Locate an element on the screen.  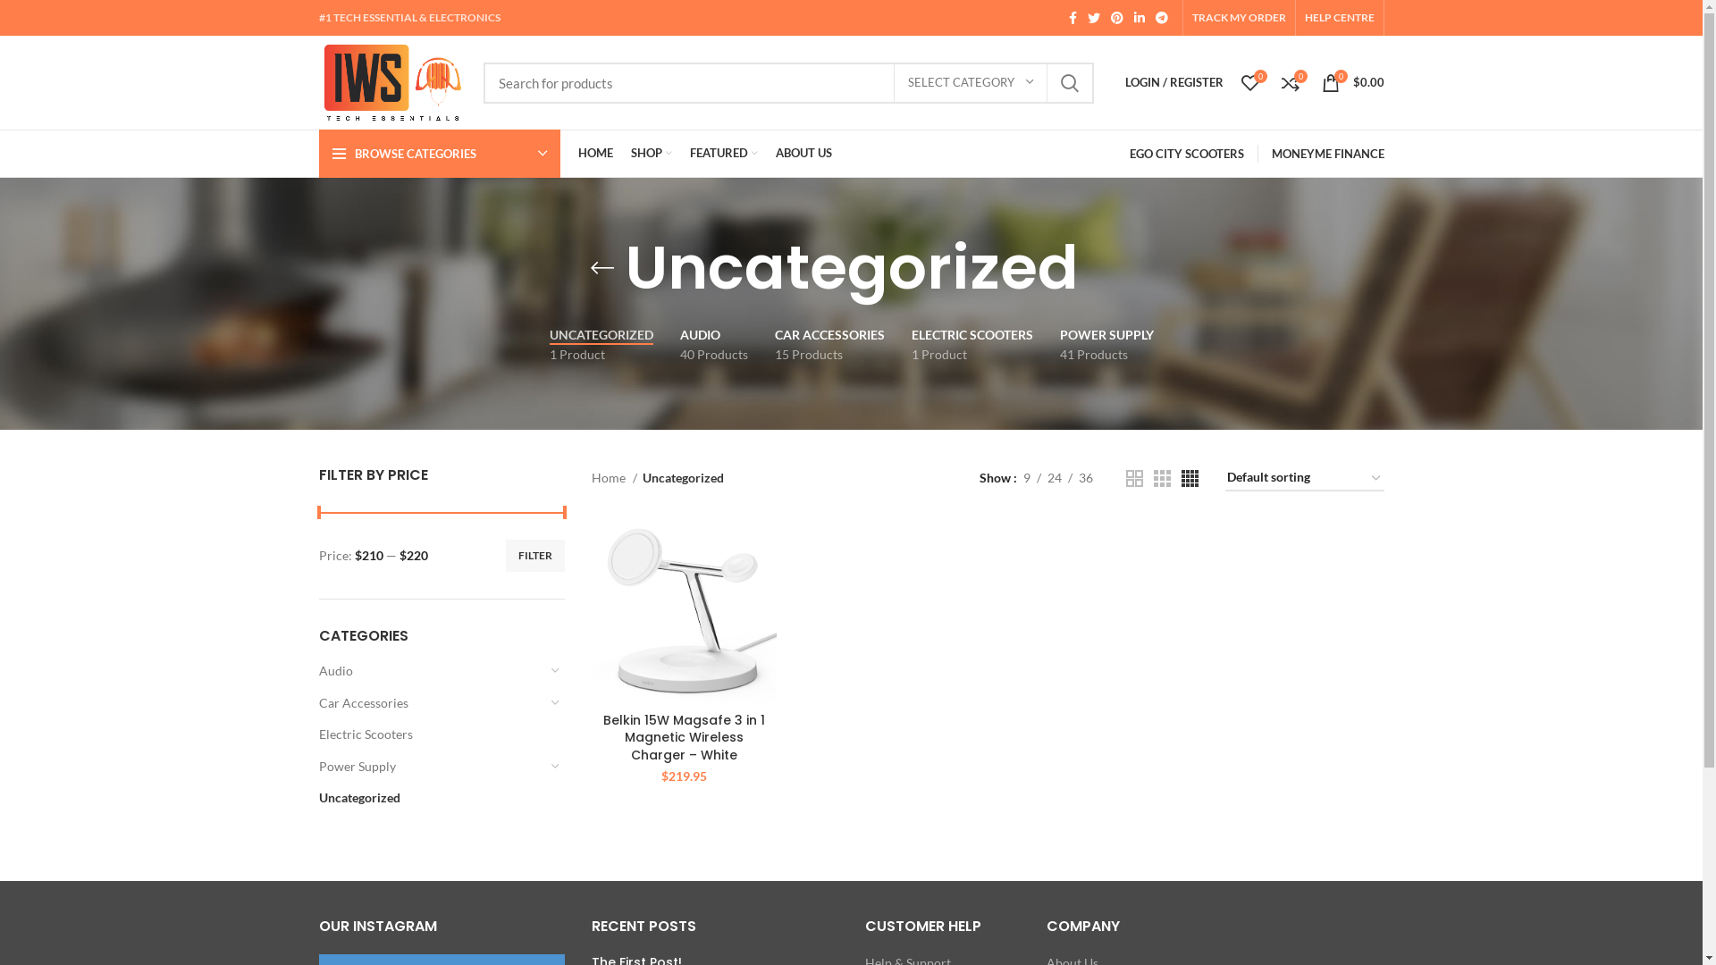
CAR ACCESSORIES
15 Products is located at coordinates (829, 345).